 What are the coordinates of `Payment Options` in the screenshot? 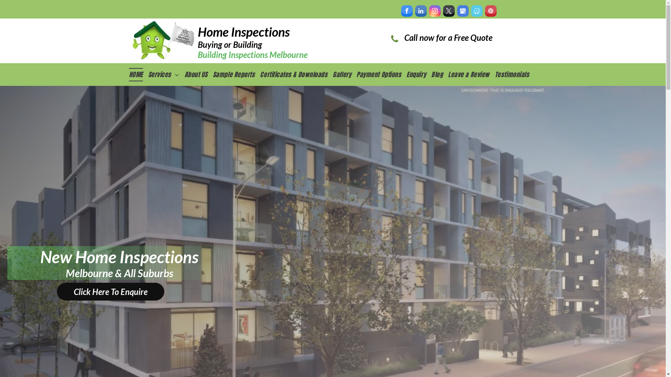 It's located at (382, 74).